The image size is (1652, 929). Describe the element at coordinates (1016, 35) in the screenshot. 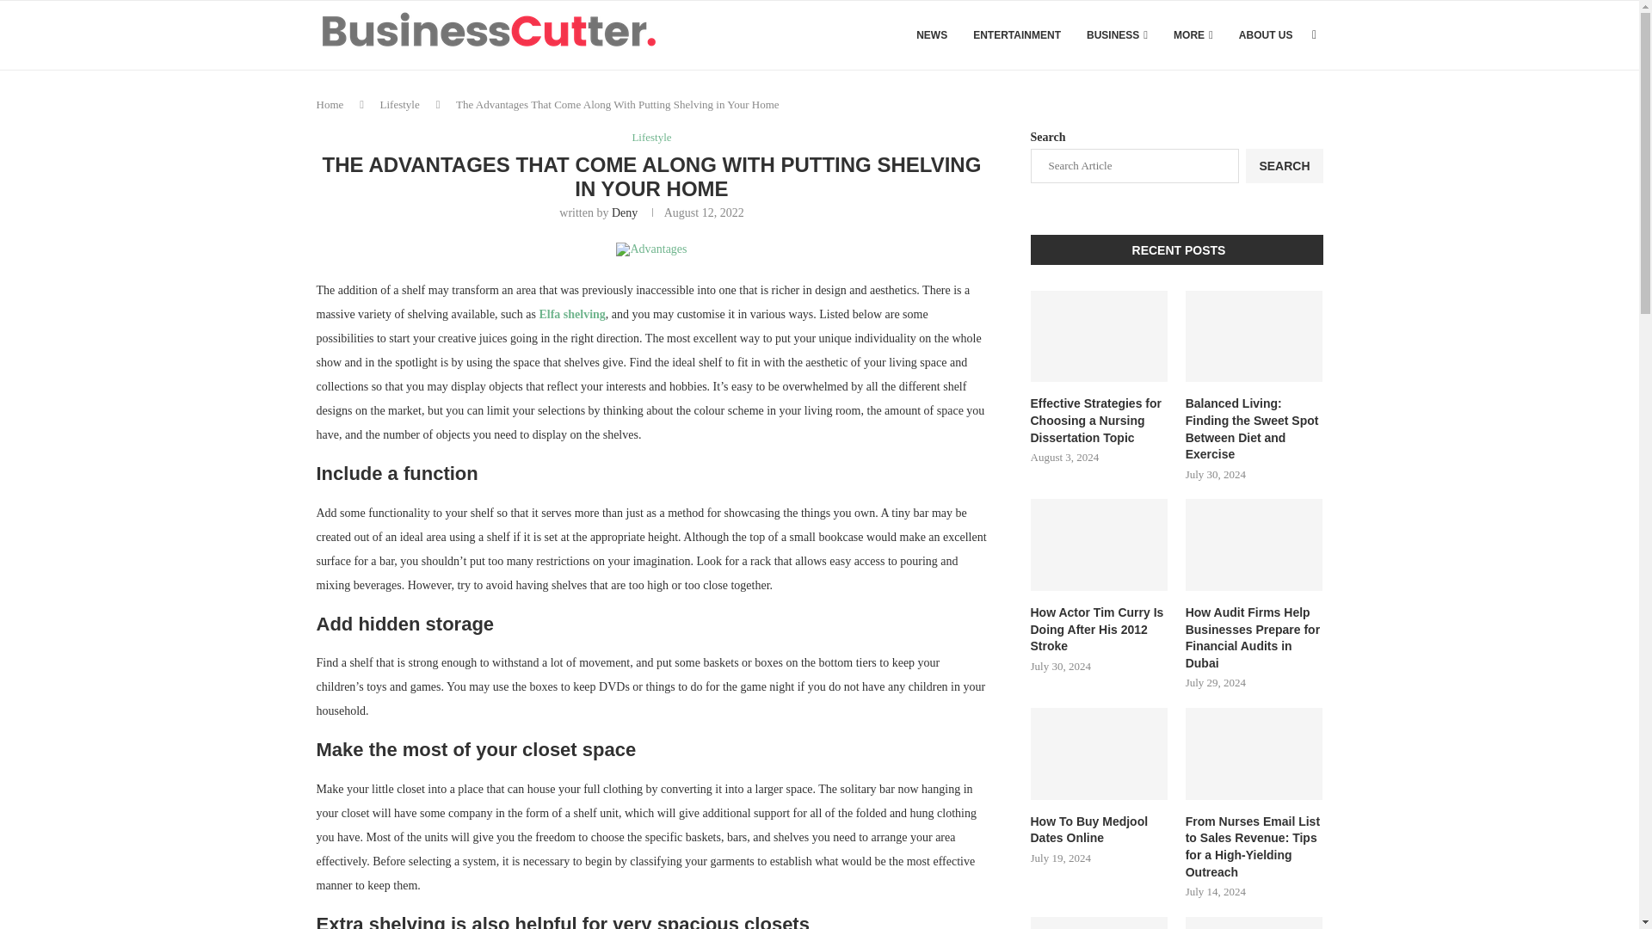

I see `ENTERTAINMENT` at that location.